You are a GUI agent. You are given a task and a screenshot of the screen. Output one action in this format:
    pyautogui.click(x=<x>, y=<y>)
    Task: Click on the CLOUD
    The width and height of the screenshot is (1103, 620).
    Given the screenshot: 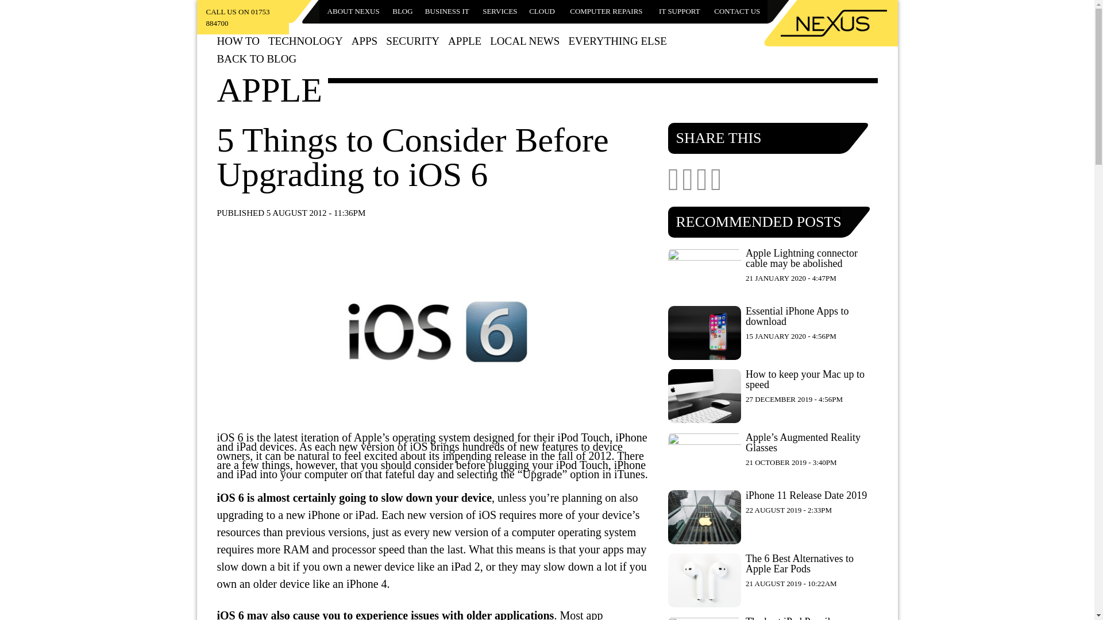 What is the action you would take?
    pyautogui.click(x=542, y=11)
    